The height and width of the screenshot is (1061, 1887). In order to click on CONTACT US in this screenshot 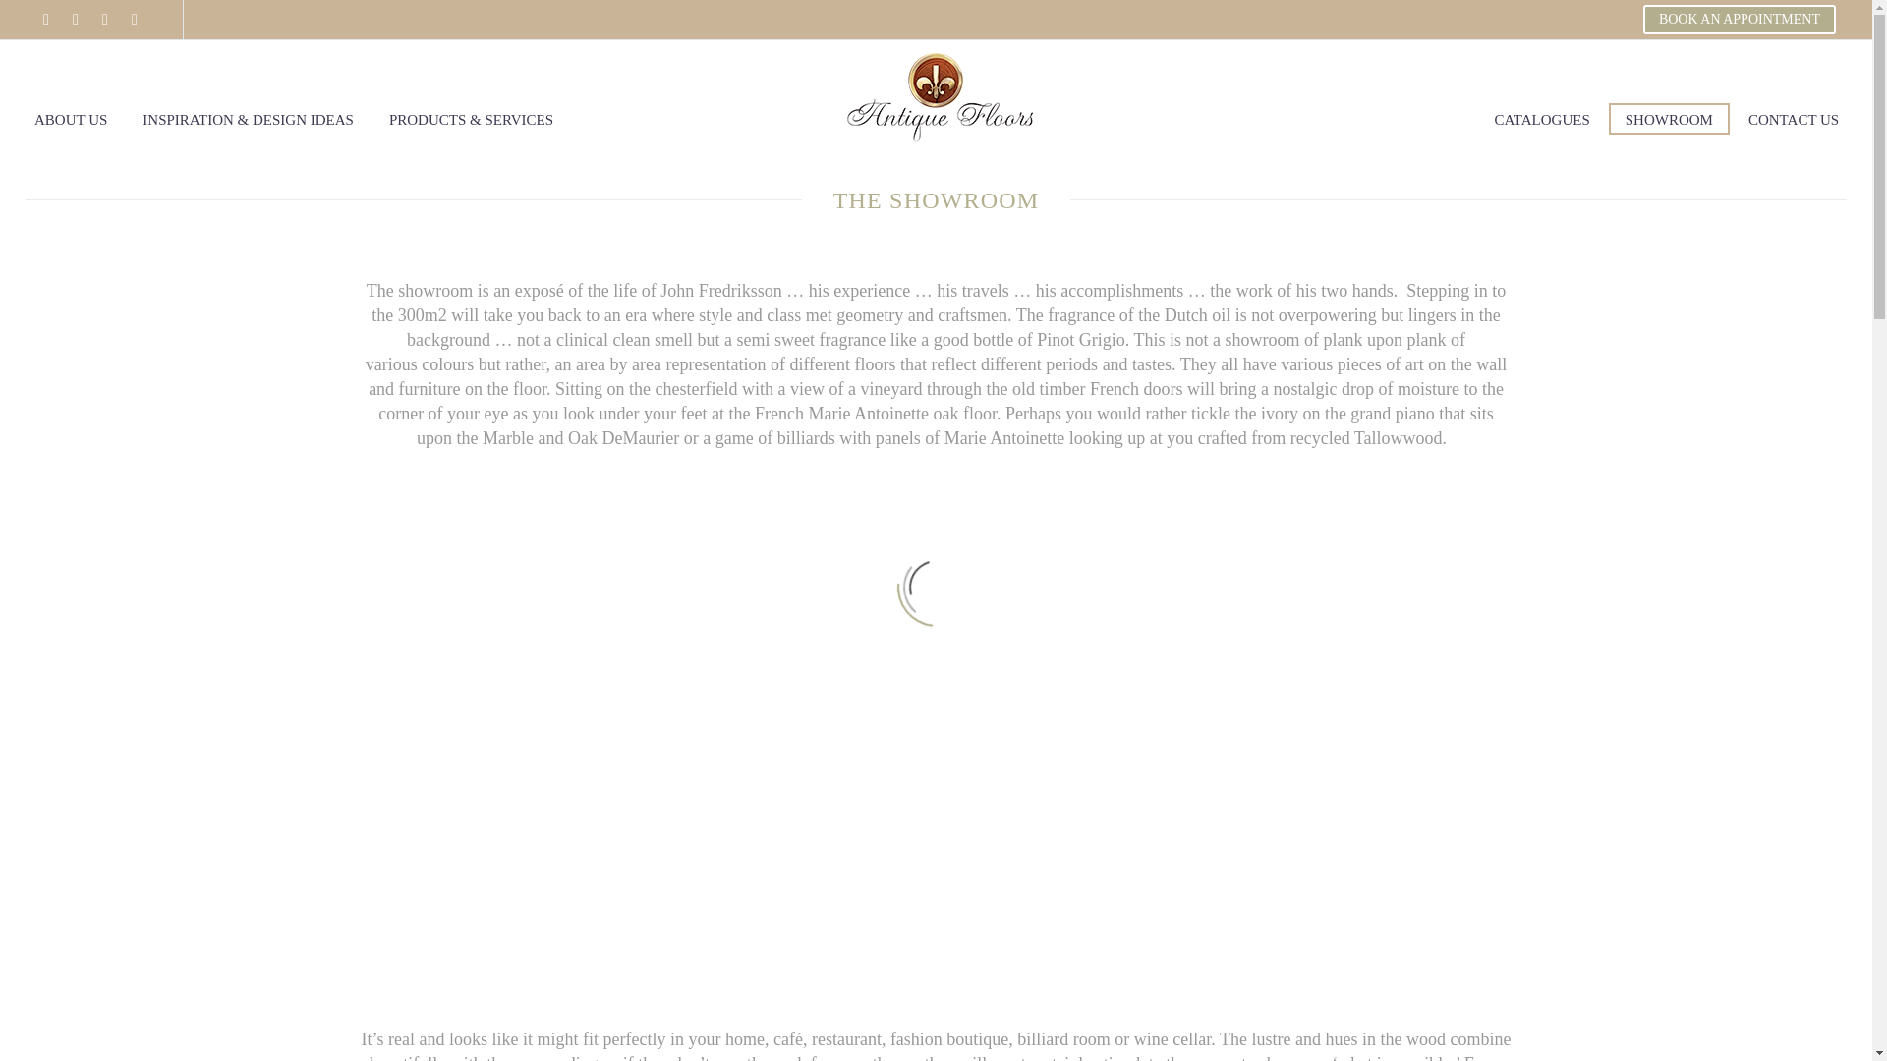, I will do `click(1793, 118)`.